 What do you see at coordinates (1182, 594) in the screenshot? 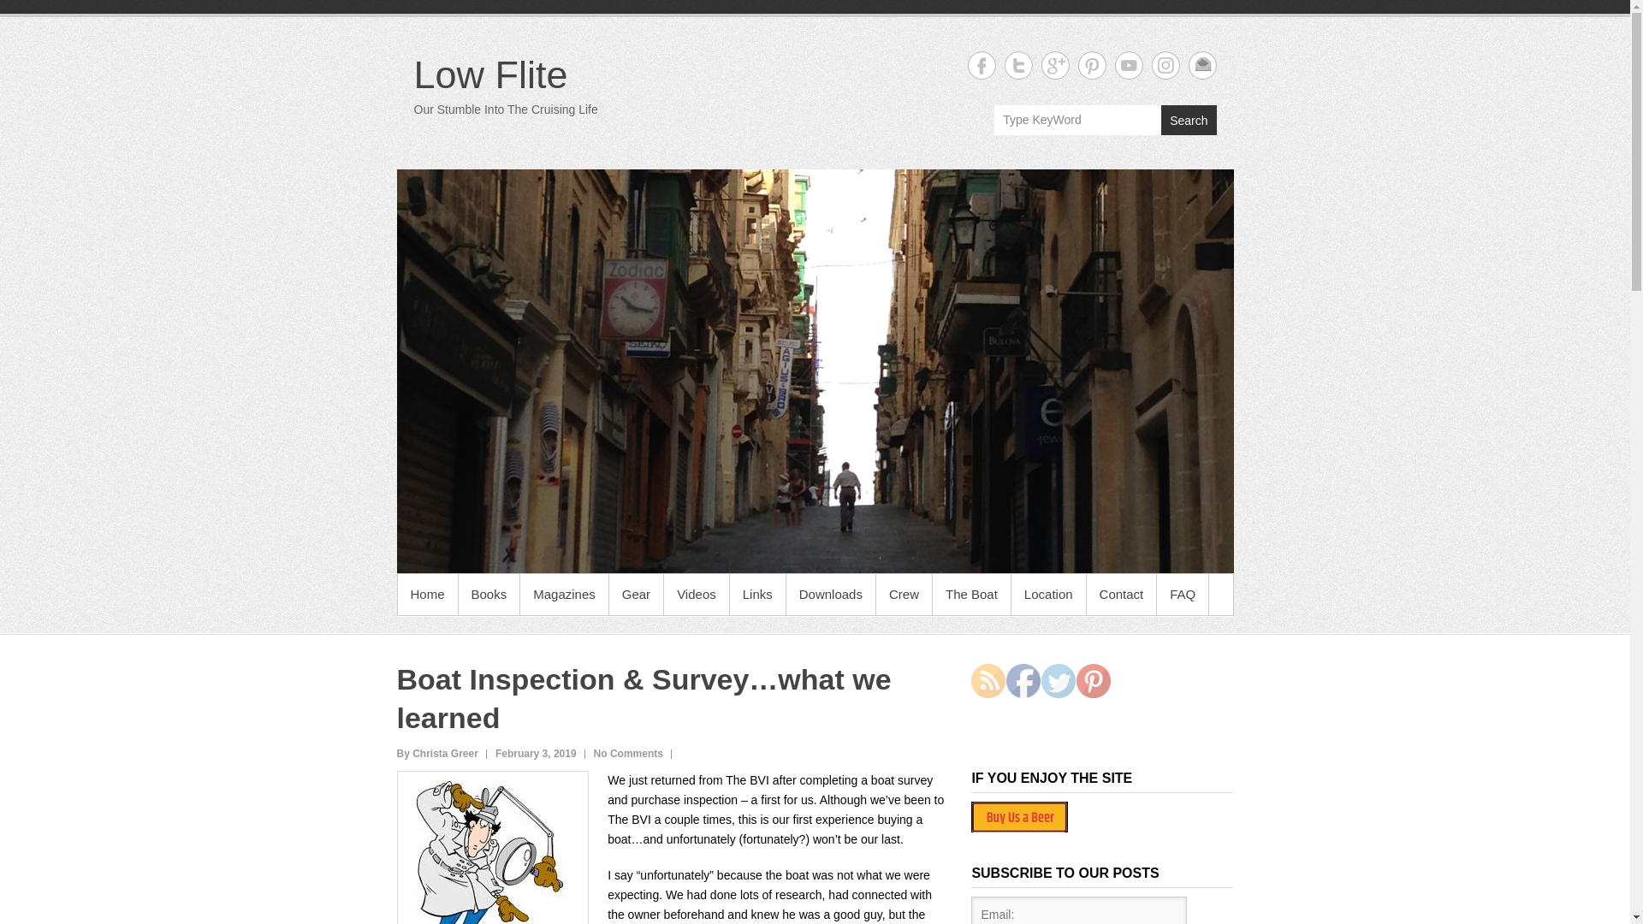
I see `FAQ` at bounding box center [1182, 594].